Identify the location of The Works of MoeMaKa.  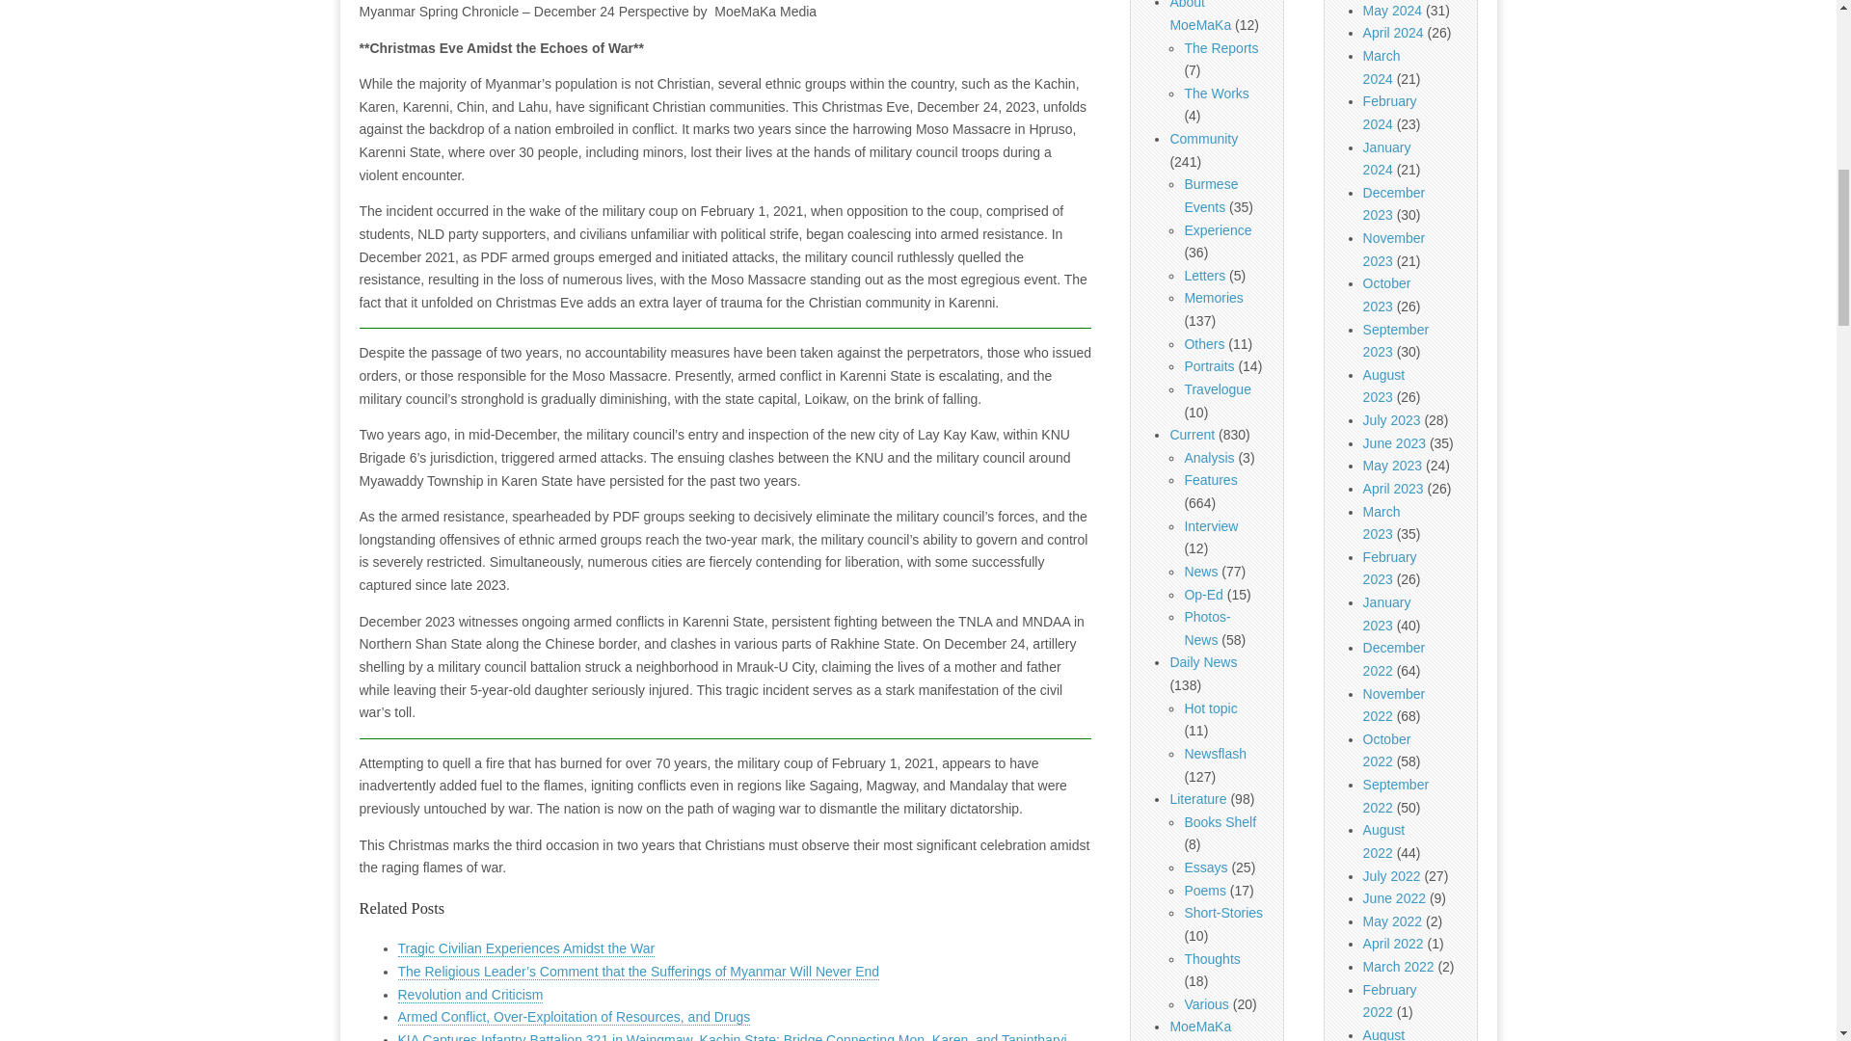
(1216, 93).